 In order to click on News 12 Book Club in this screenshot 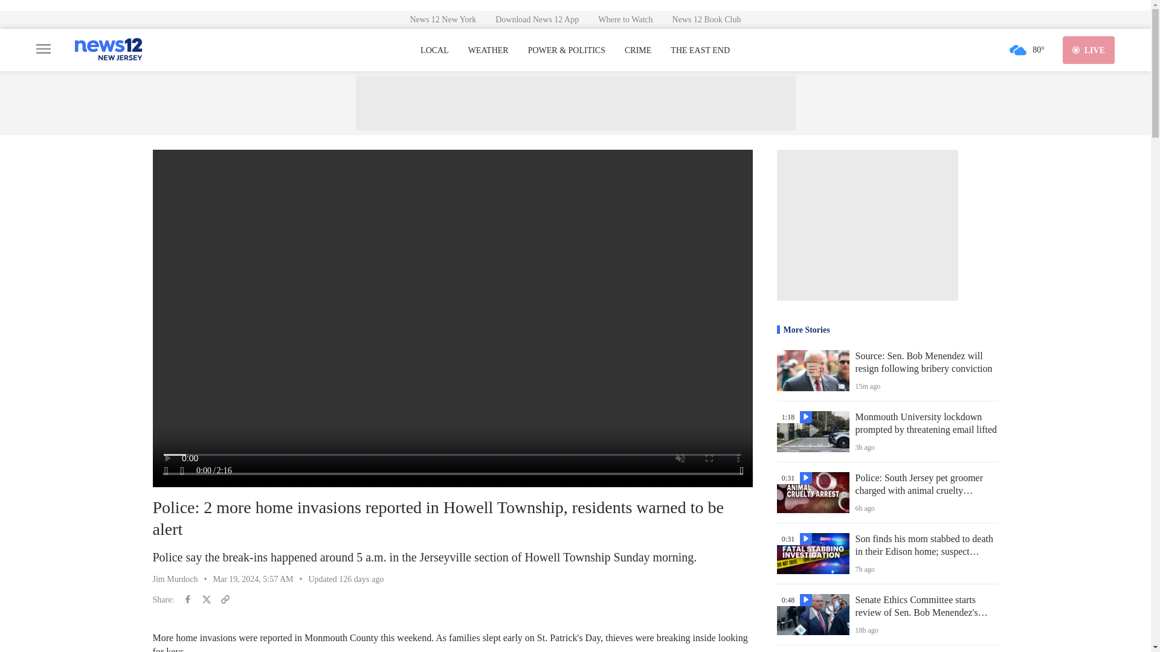, I will do `click(706, 19)`.